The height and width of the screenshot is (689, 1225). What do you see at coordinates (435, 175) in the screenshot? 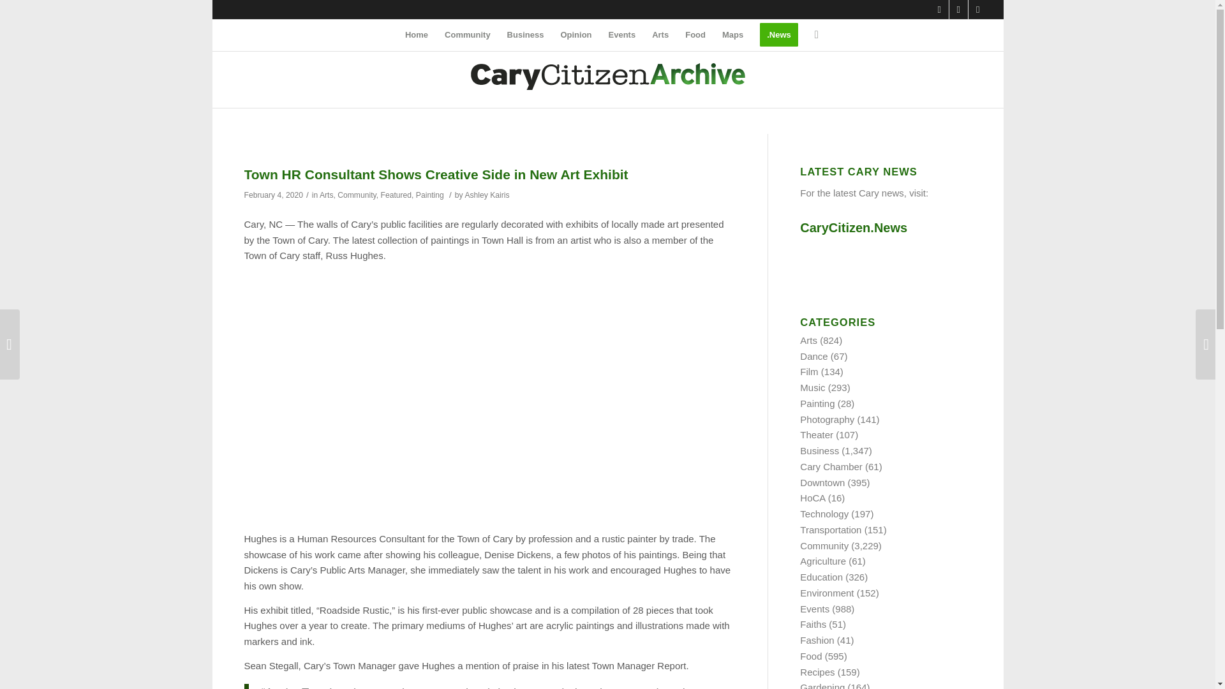
I see `Town HR Consultant Shows Creative Side in New Art Exhibit` at bounding box center [435, 175].